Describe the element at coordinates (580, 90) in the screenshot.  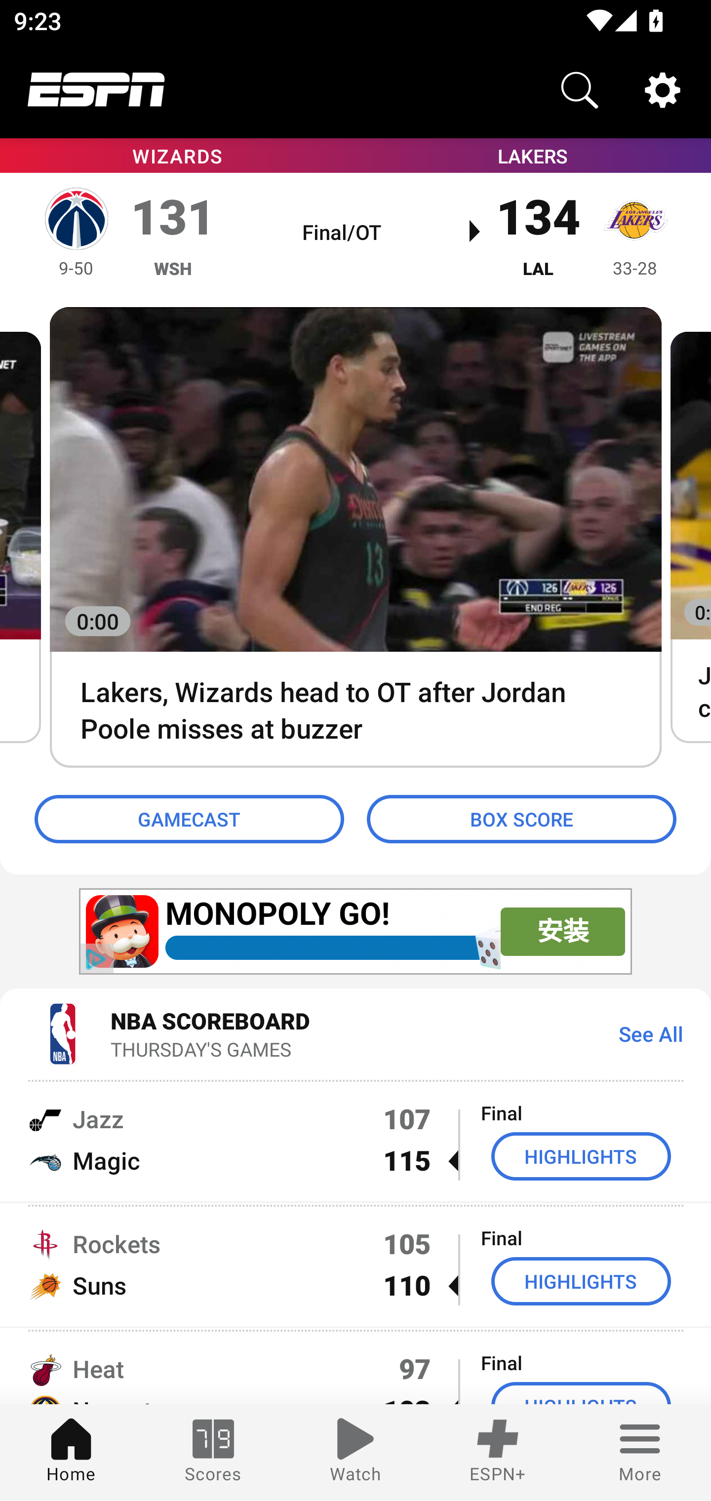
I see `Search` at that location.